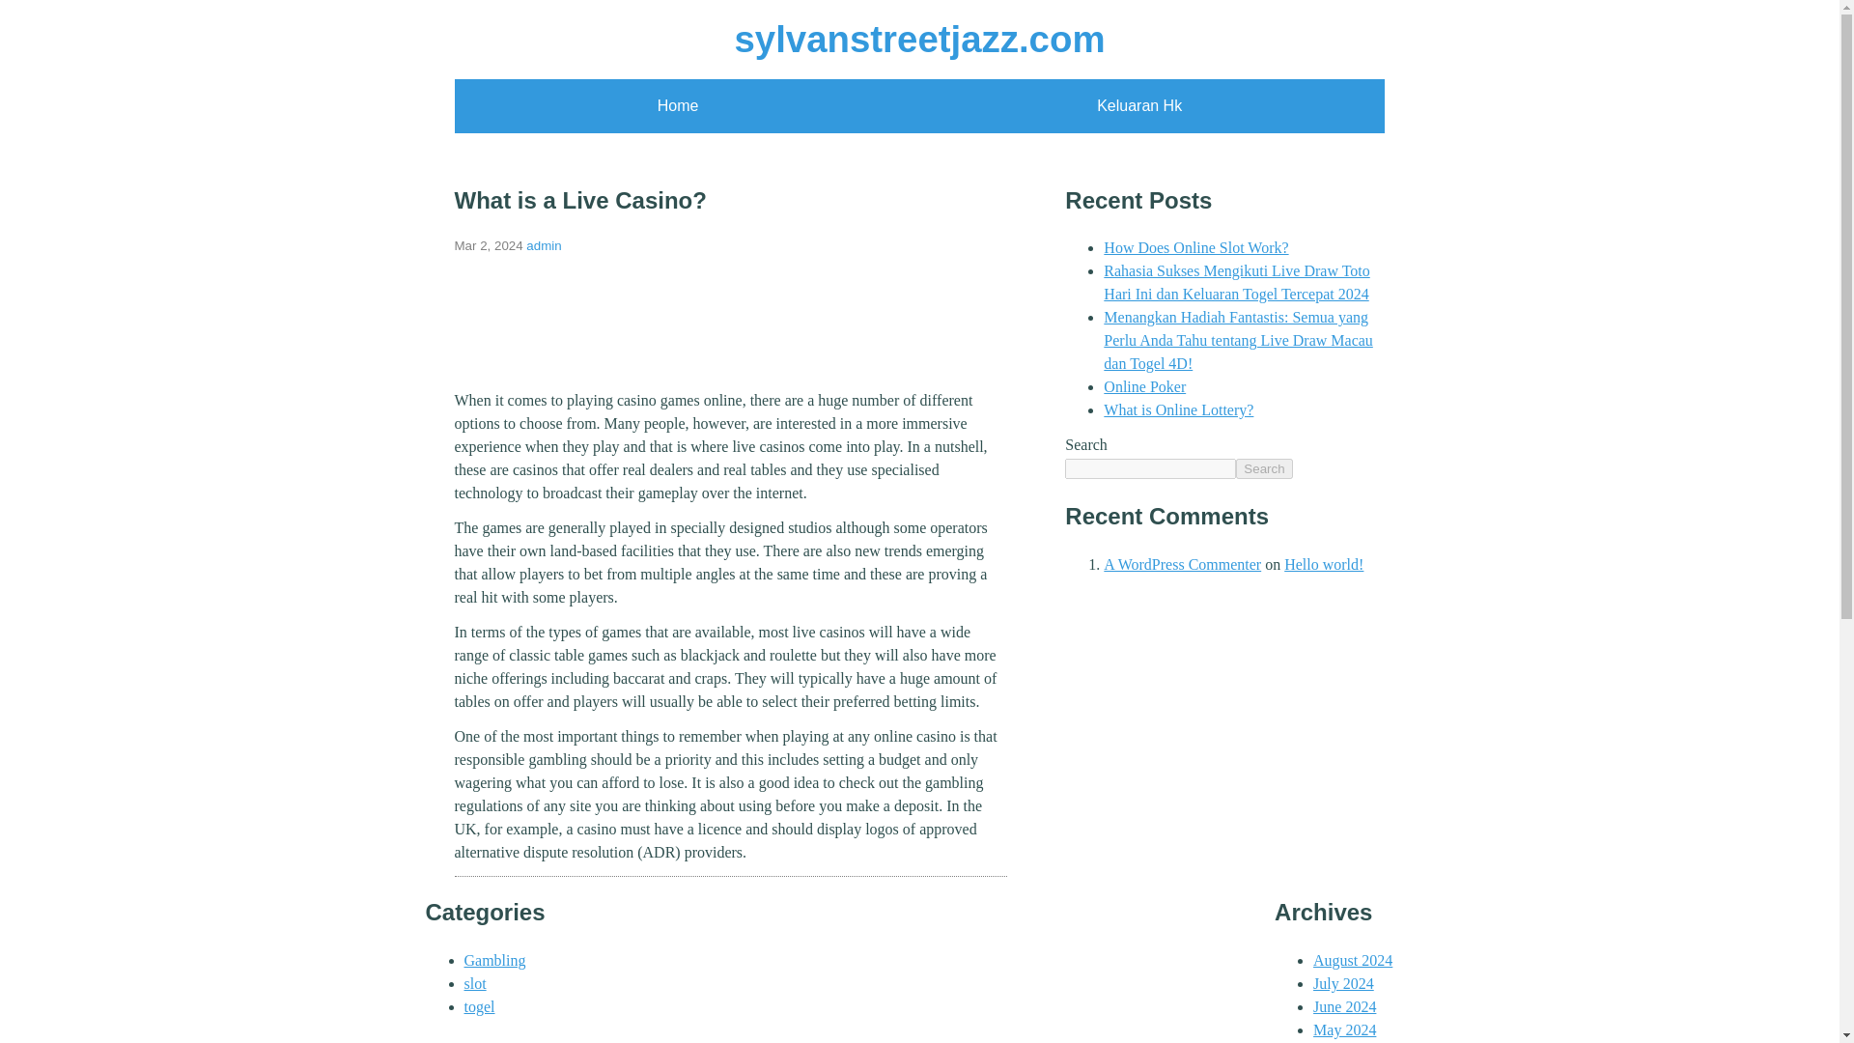 Image resolution: width=1854 pixels, height=1043 pixels. Describe the element at coordinates (475, 983) in the screenshot. I see `slot` at that location.